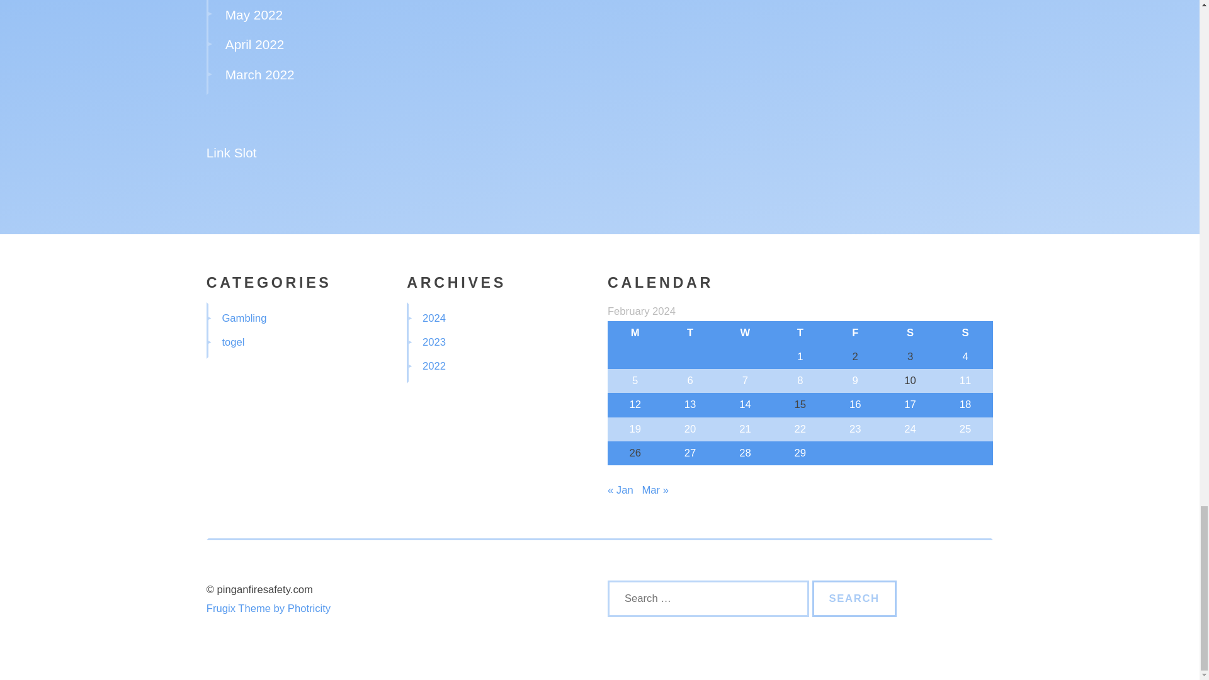  I want to click on April 2022, so click(254, 44).